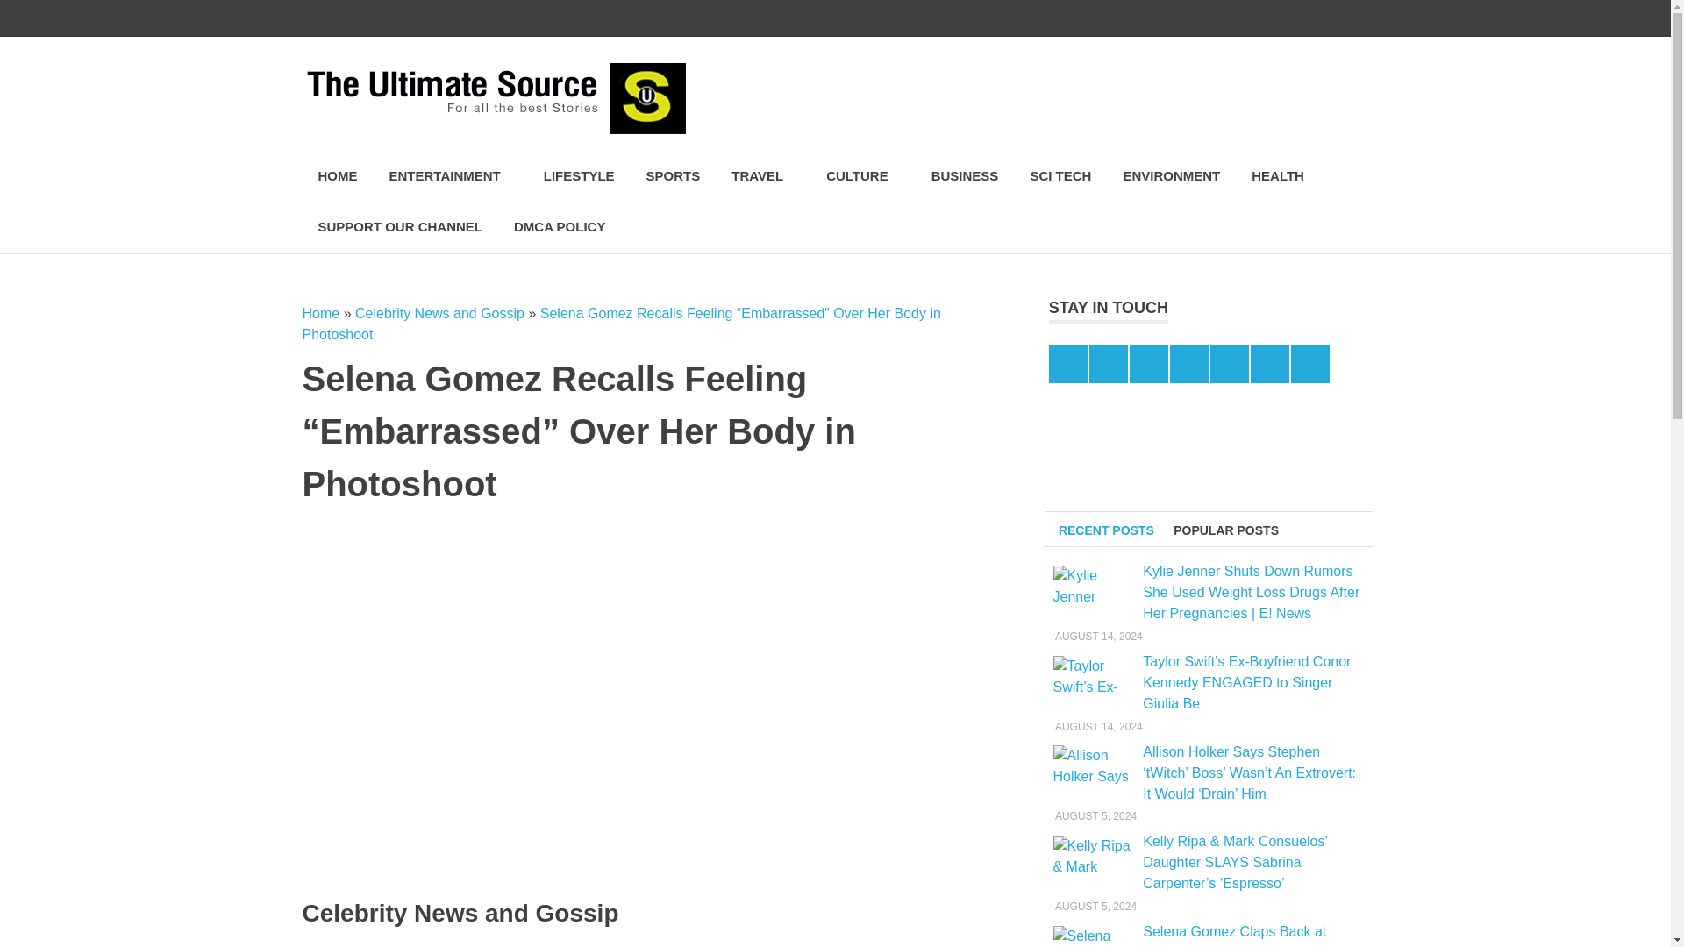 The image size is (1684, 947). What do you see at coordinates (1171, 176) in the screenshot?
I see `ENVIRONMENT` at bounding box center [1171, 176].